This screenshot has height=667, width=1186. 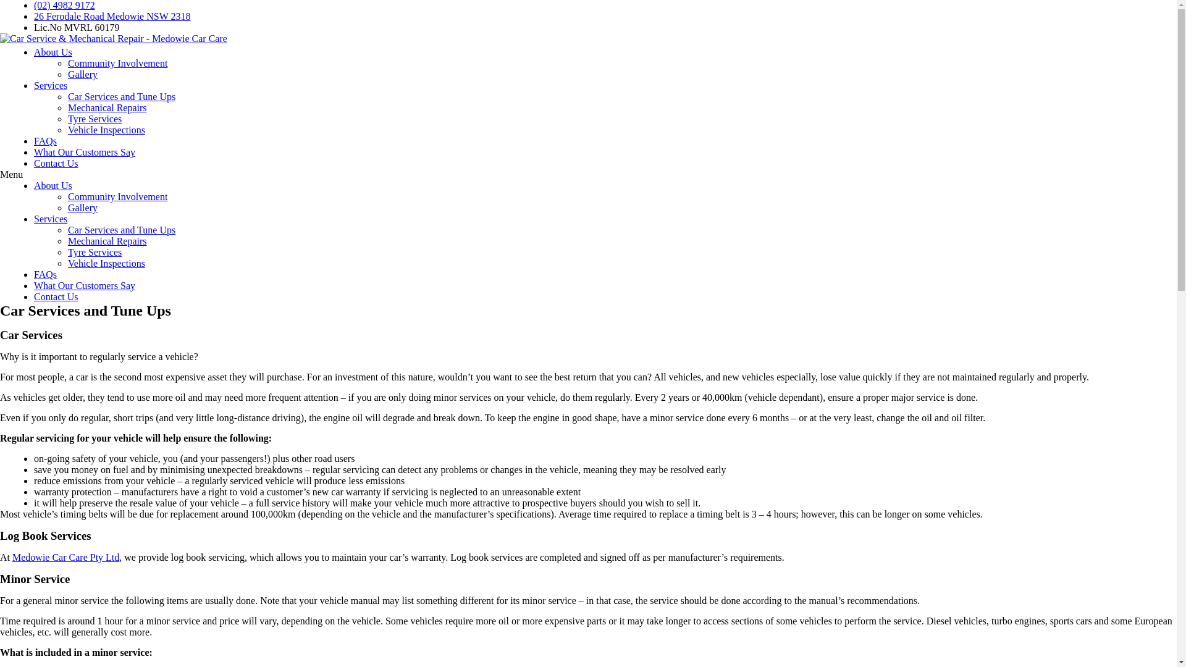 I want to click on Vehicle Inspections, so click(x=106, y=263).